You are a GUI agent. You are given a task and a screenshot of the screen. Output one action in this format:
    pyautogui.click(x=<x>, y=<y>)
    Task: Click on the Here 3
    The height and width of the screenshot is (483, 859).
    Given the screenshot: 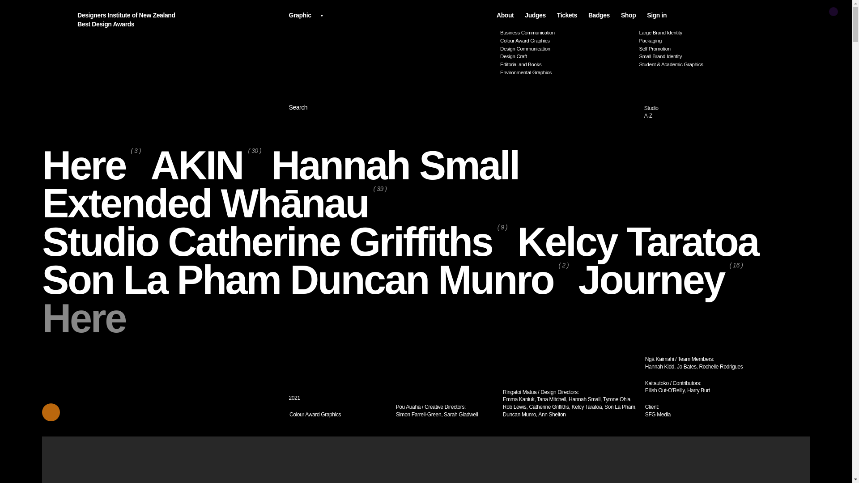 What is the action you would take?
    pyautogui.click(x=91, y=165)
    